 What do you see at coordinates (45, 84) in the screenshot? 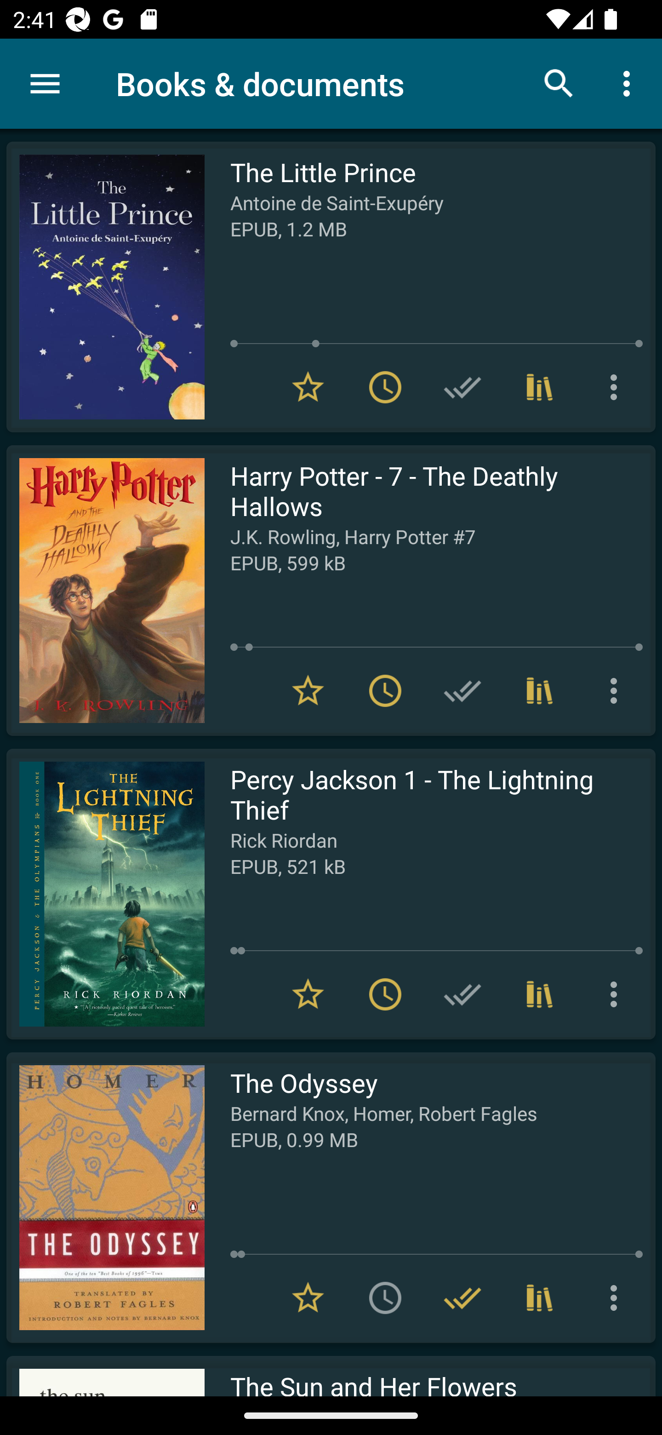
I see `Menu` at bounding box center [45, 84].